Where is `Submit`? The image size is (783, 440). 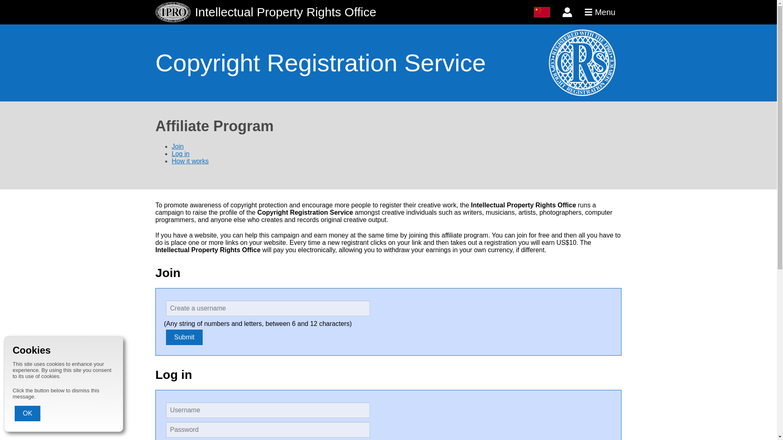
Submit is located at coordinates (184, 337).